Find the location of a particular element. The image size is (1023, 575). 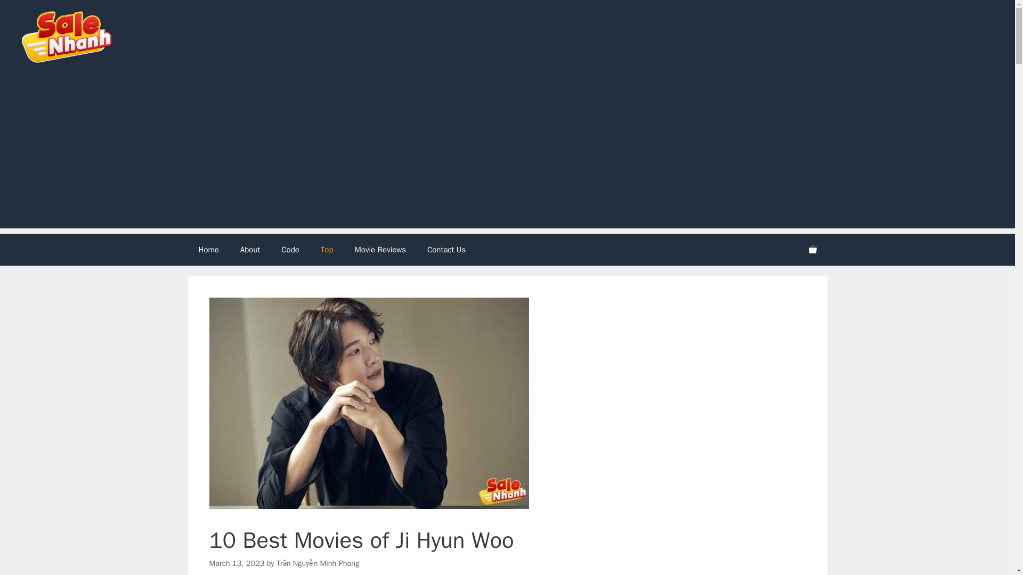

About is located at coordinates (250, 249).